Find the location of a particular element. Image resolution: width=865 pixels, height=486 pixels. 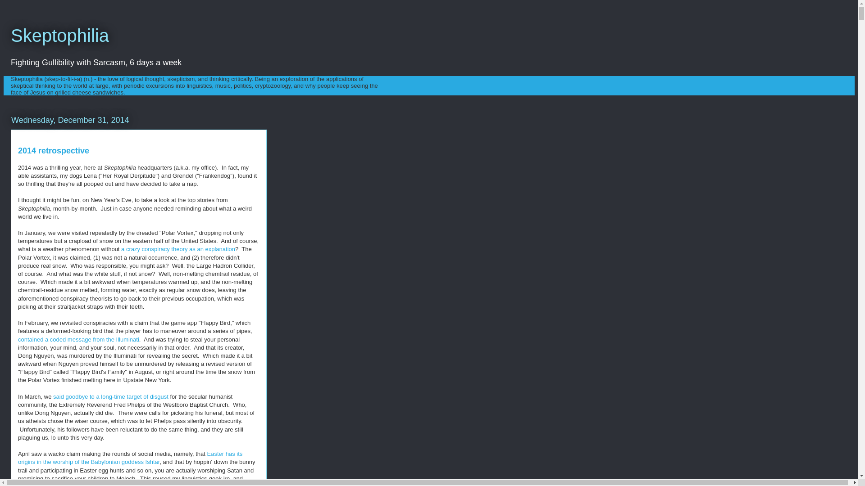

Skeptophilia is located at coordinates (59, 36).